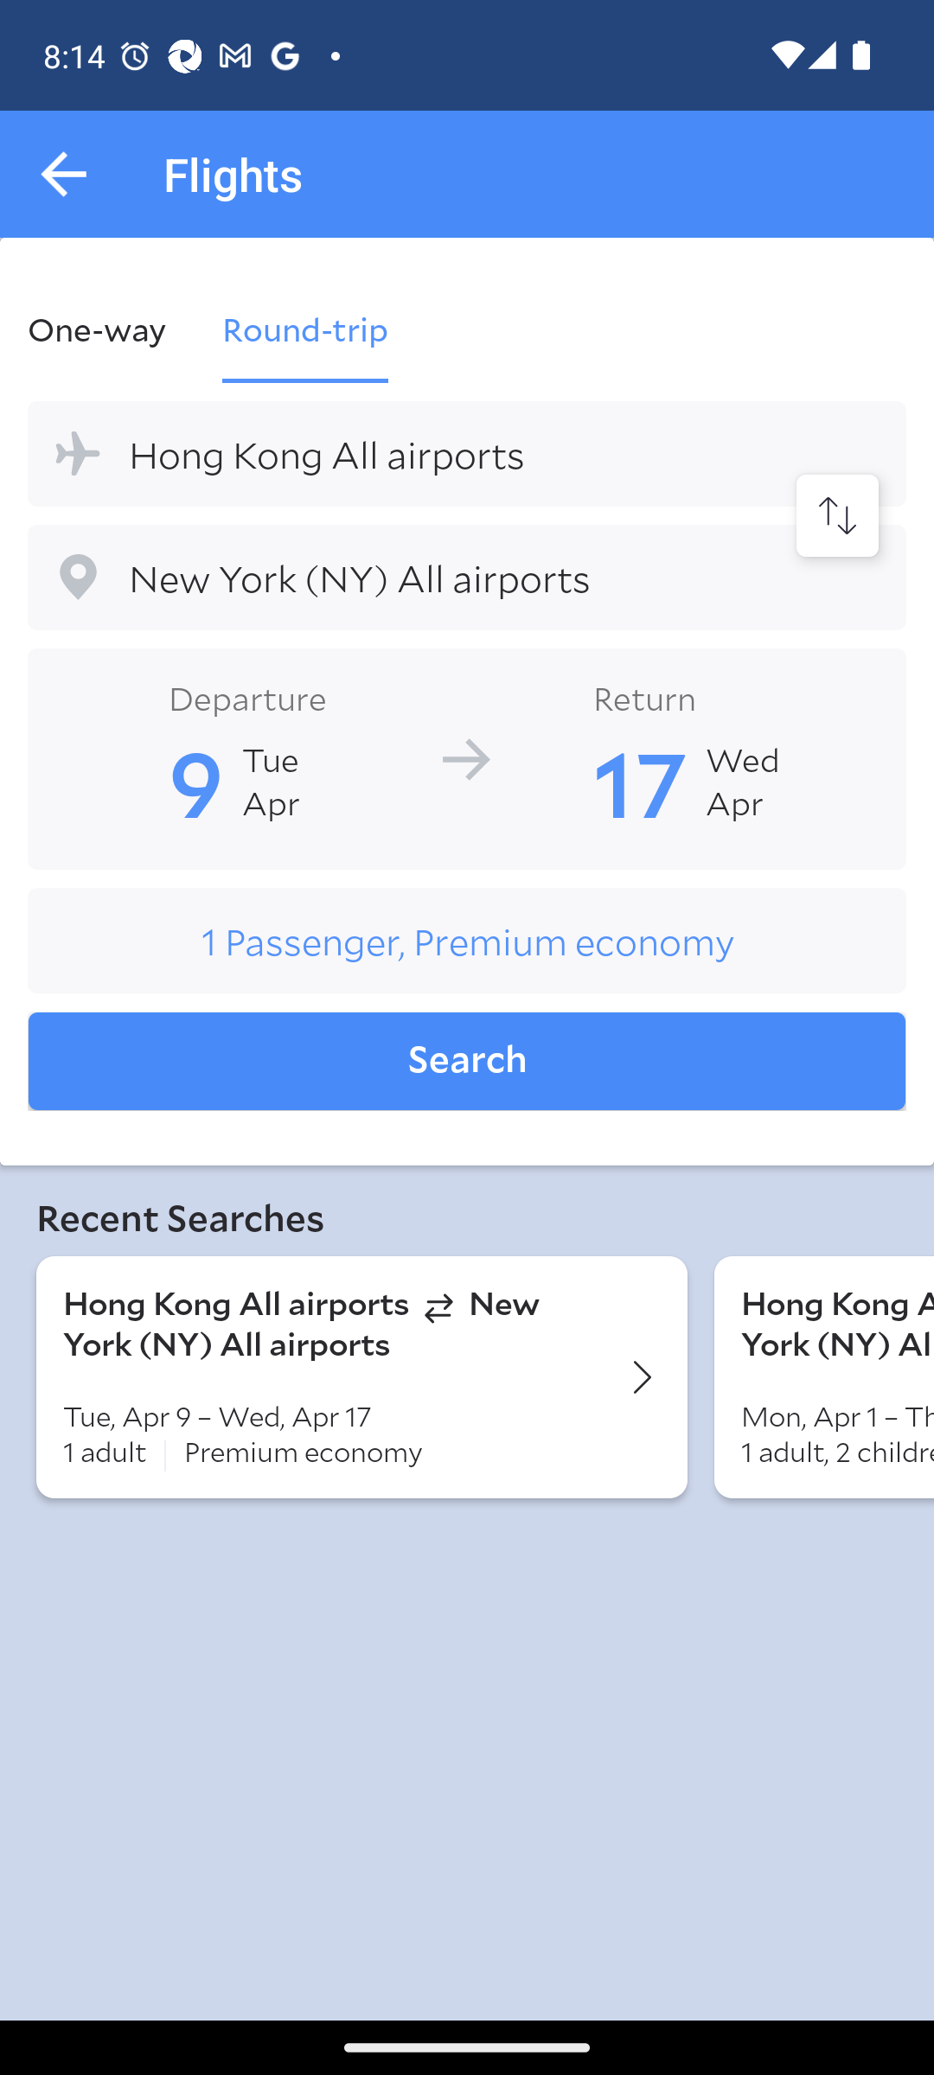 The image size is (934, 2075). Describe the element at coordinates (467, 757) in the screenshot. I see `Departure 9 Tue Apr Return 17 Wed Apr` at that location.